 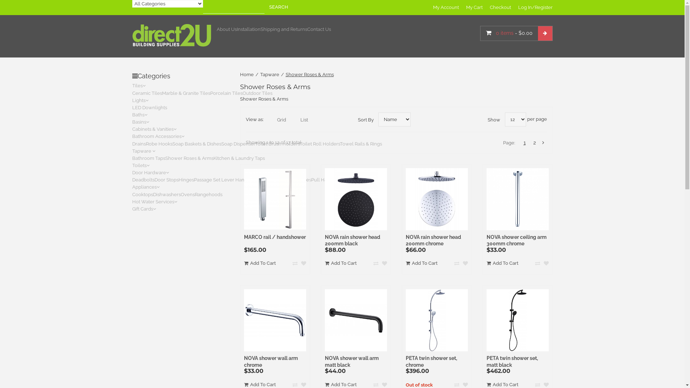 I want to click on SEARCH, so click(x=278, y=7).